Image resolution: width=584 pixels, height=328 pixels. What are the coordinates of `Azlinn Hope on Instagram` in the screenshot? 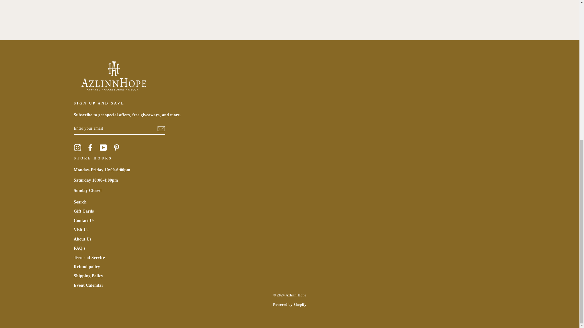 It's located at (77, 148).